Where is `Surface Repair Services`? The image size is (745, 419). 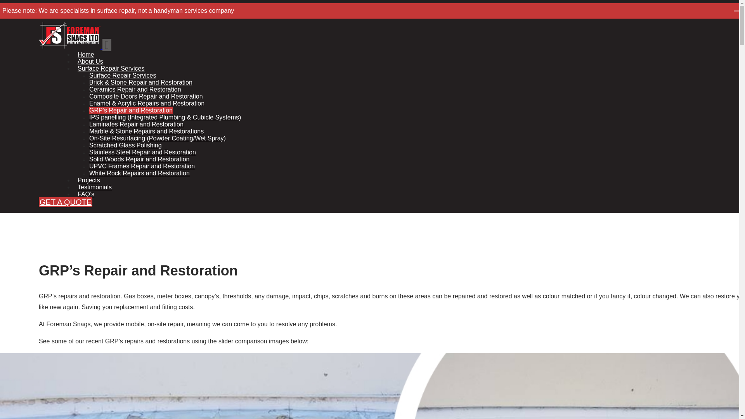
Surface Repair Services is located at coordinates (123, 75).